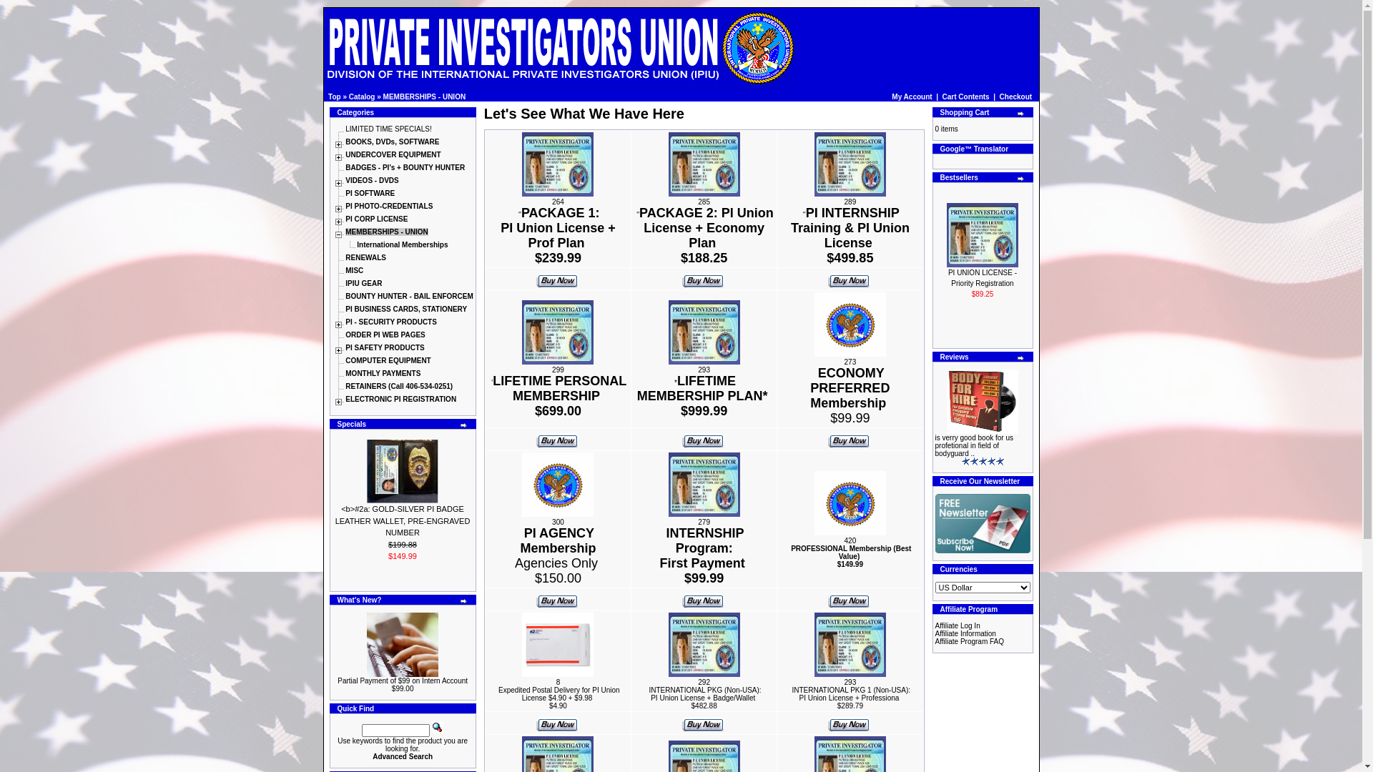  Describe the element at coordinates (970, 642) in the screenshot. I see `Affiliate Program FAQ` at that location.